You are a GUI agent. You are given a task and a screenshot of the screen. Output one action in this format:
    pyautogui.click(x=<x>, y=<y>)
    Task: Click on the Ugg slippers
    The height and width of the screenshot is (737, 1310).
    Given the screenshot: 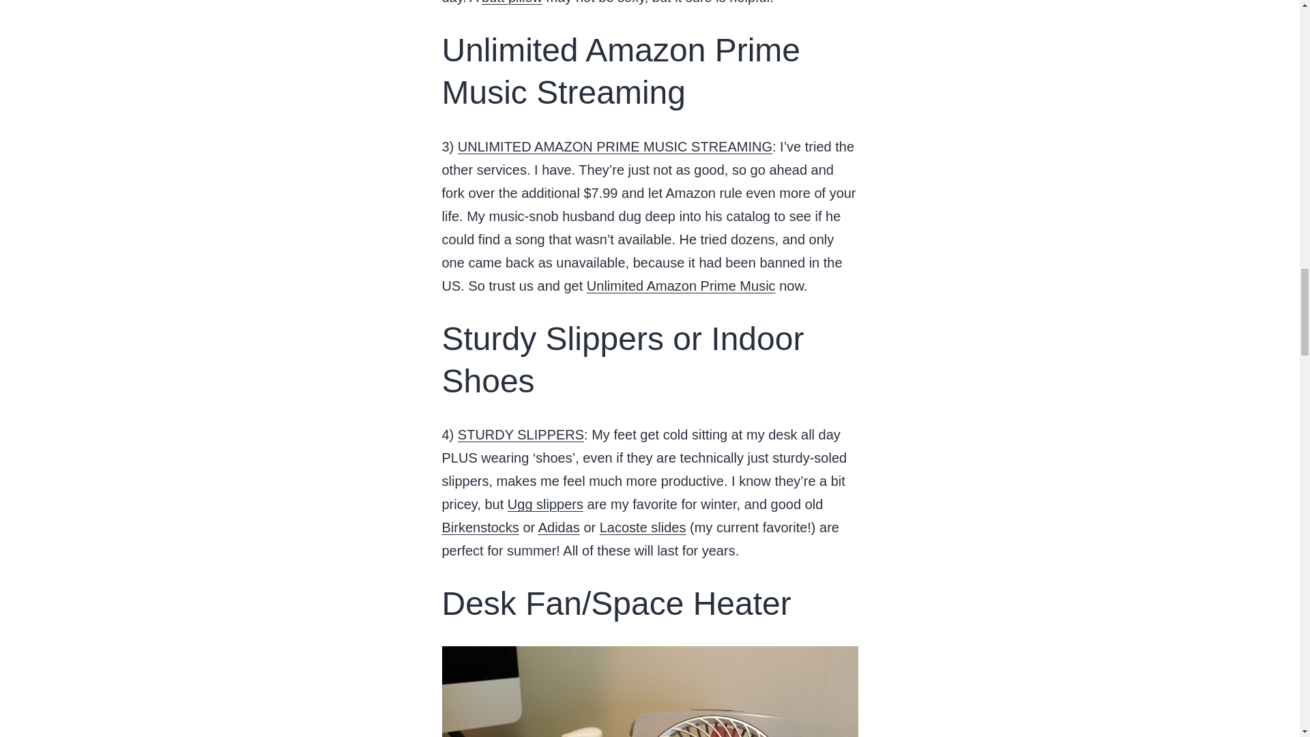 What is the action you would take?
    pyautogui.click(x=545, y=504)
    